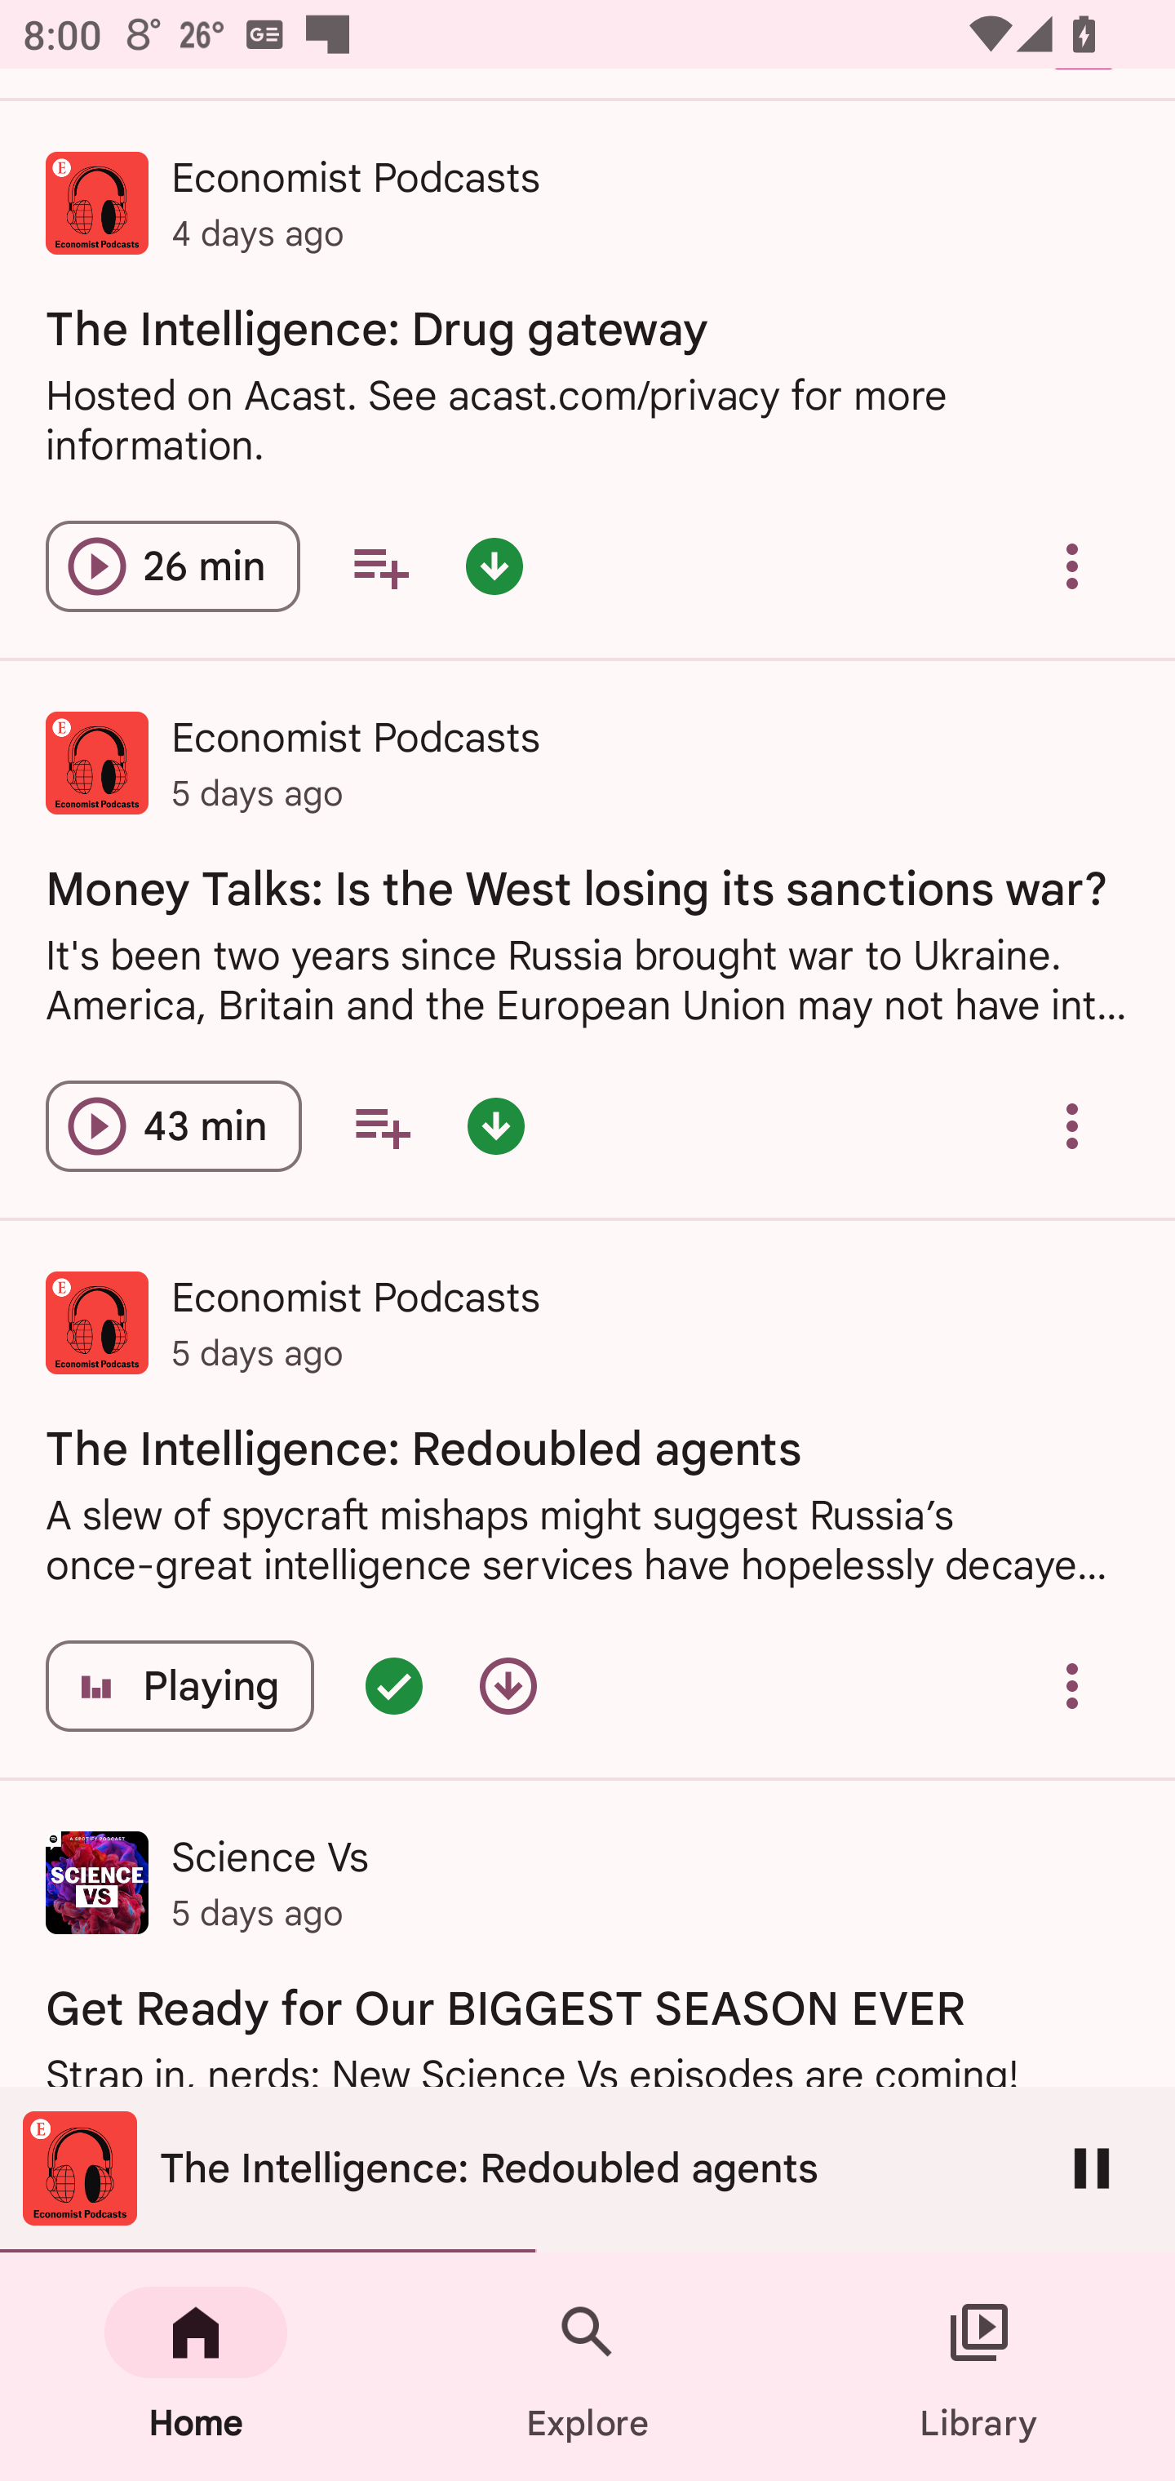 This screenshot has height=2481, width=1175. Describe the element at coordinates (1072, 1126) in the screenshot. I see `Overflow menu` at that location.